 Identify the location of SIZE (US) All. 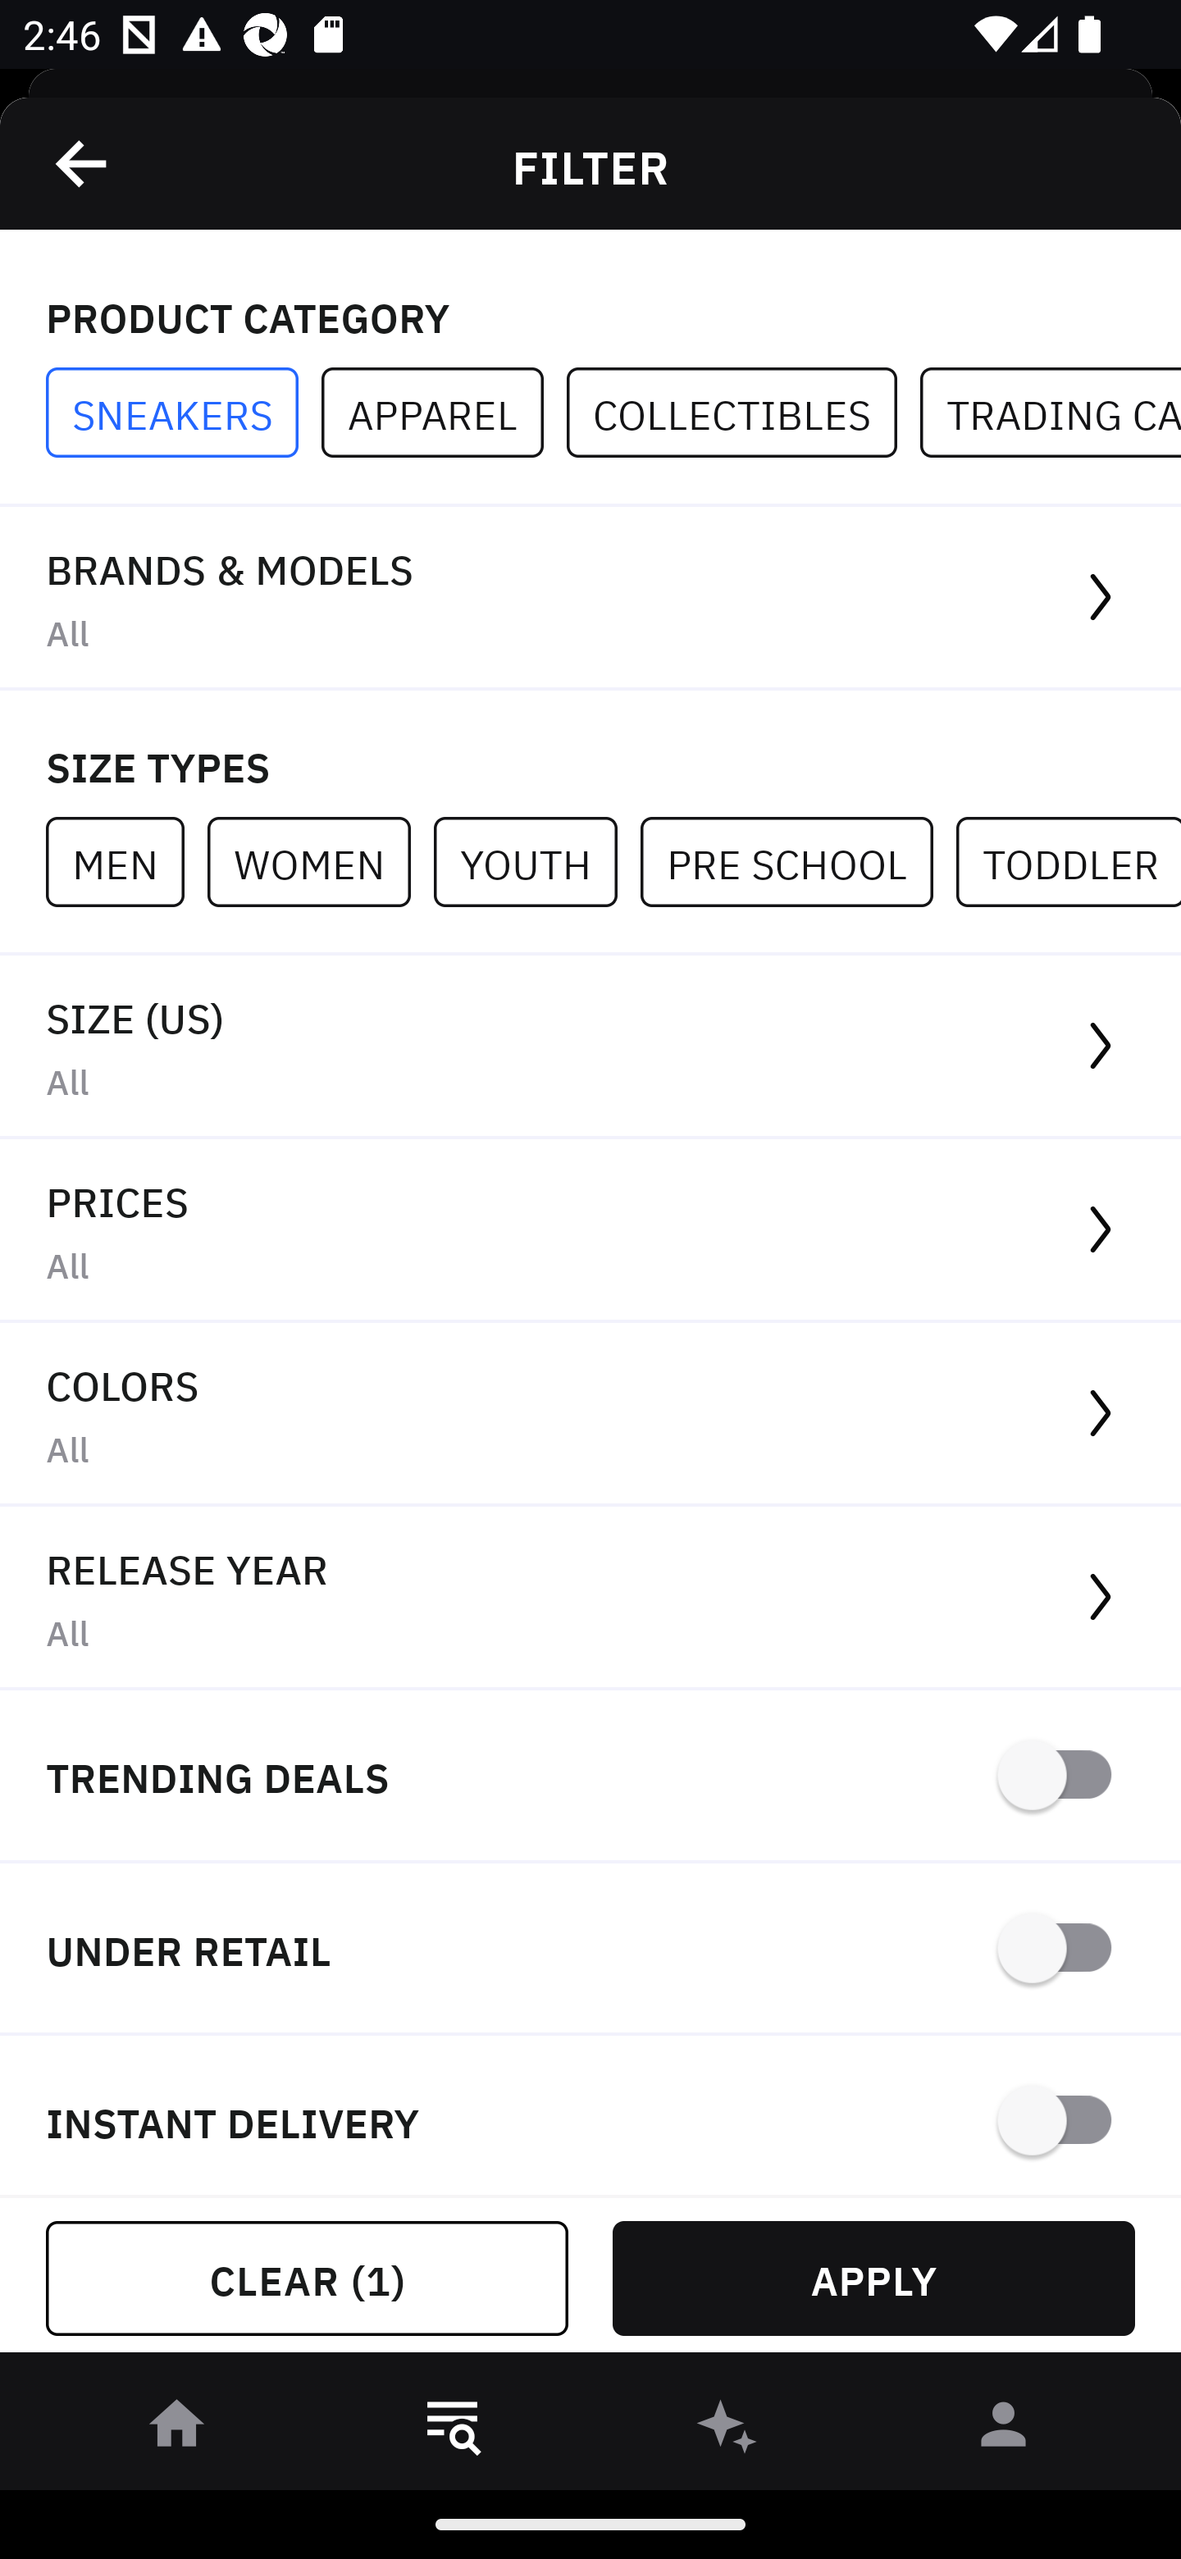
(590, 1047).